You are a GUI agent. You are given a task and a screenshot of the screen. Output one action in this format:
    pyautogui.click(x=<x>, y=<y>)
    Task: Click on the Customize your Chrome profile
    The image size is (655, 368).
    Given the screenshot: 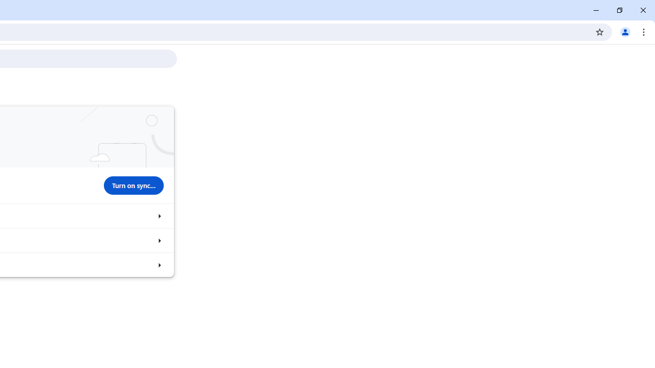 What is the action you would take?
    pyautogui.click(x=159, y=240)
    